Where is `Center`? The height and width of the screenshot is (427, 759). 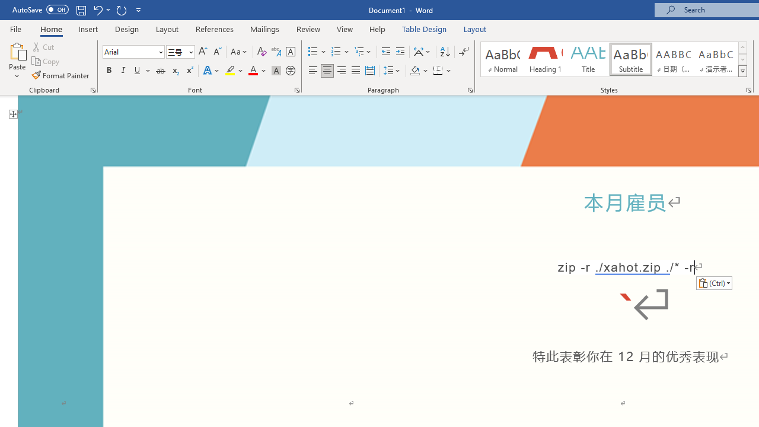 Center is located at coordinates (327, 71).